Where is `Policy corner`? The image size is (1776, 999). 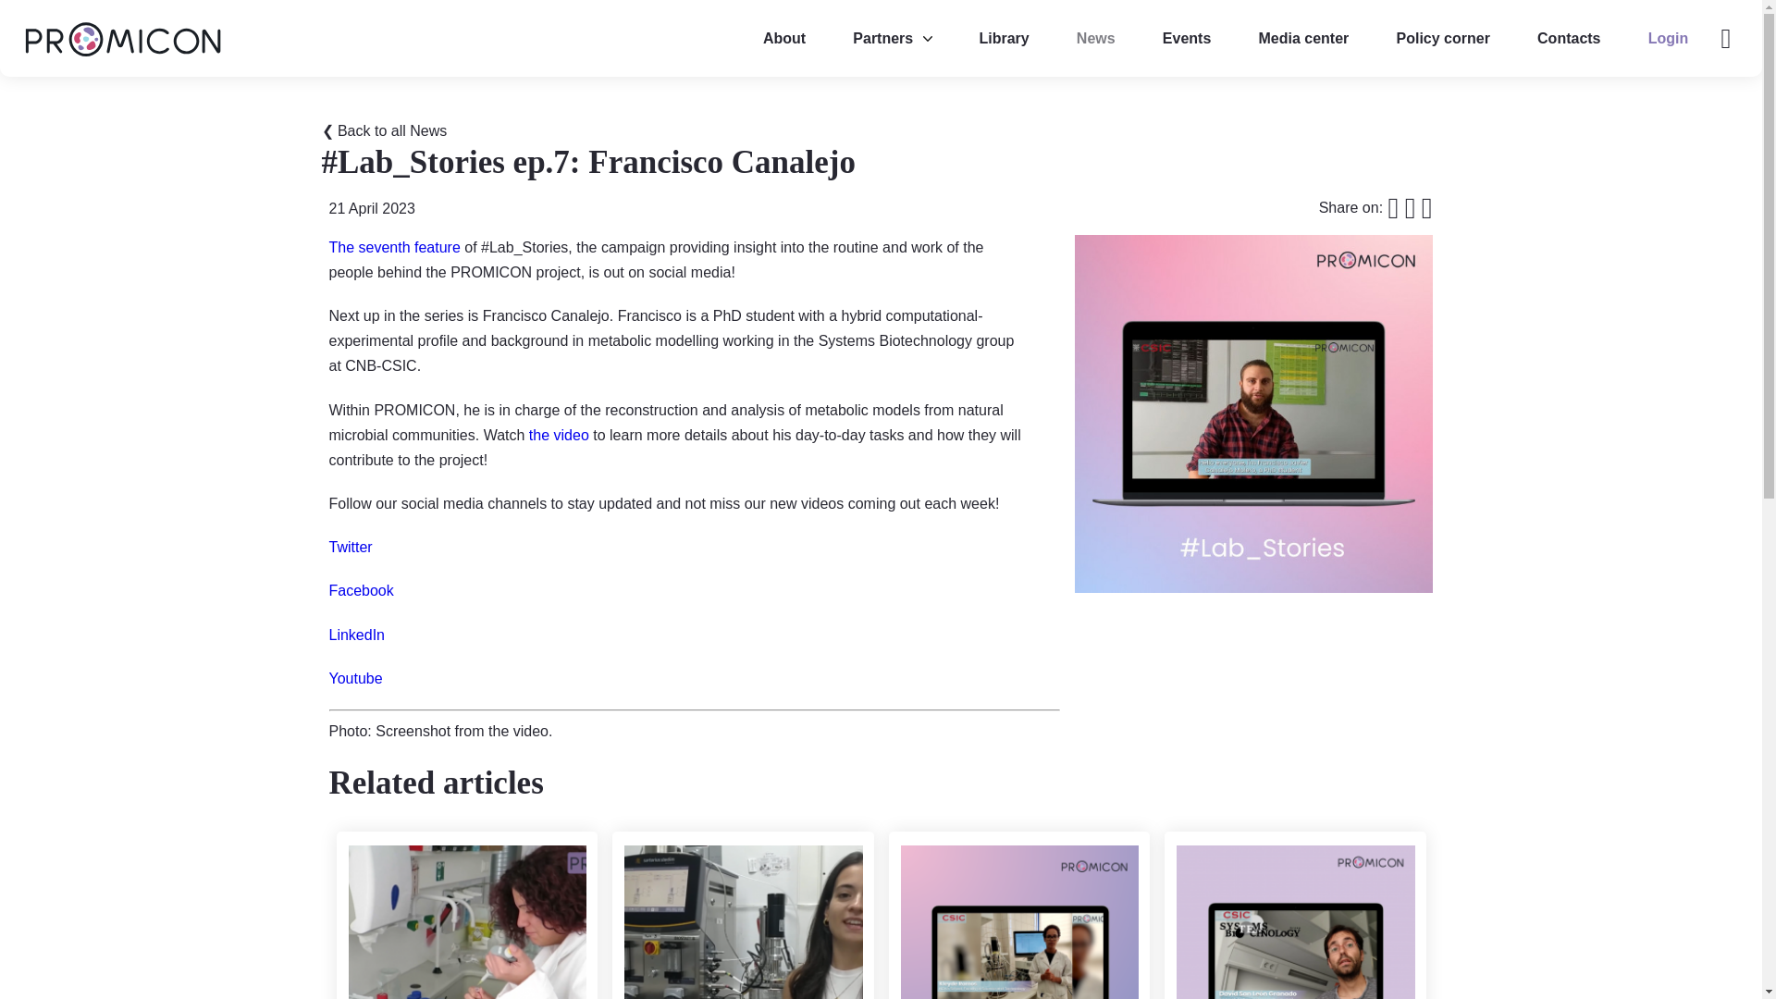 Policy corner is located at coordinates (1443, 37).